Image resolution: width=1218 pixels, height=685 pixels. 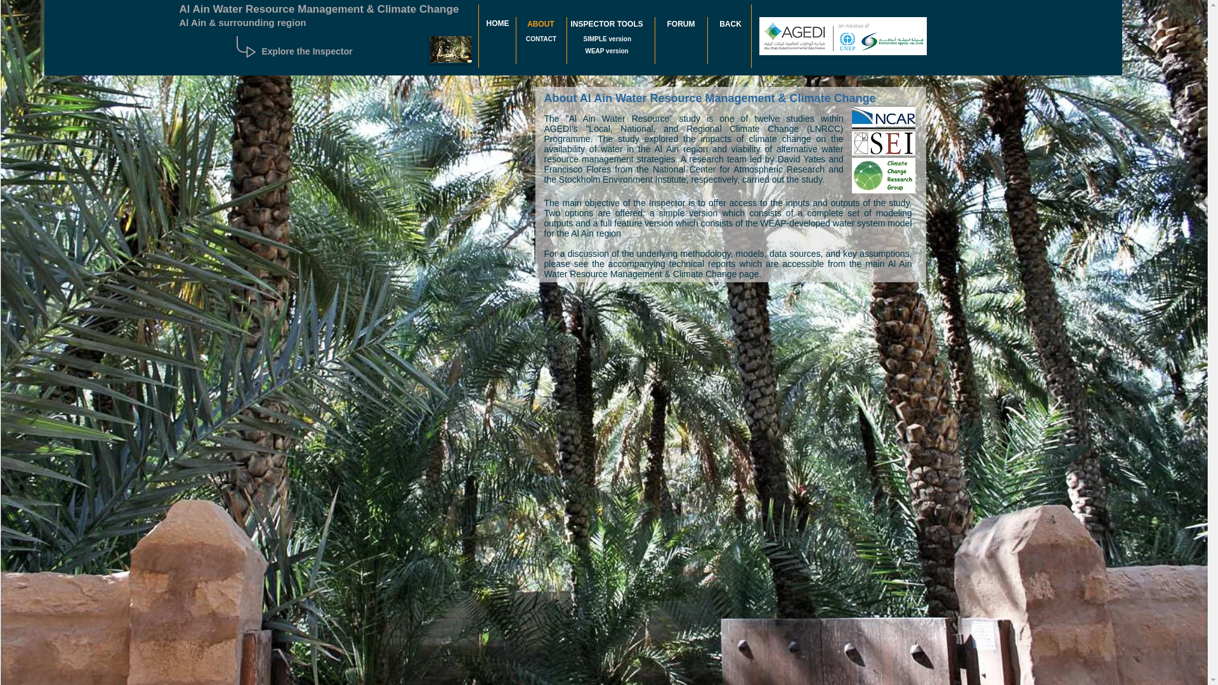 What do you see at coordinates (540, 39) in the screenshot?
I see `CONTACT` at bounding box center [540, 39].